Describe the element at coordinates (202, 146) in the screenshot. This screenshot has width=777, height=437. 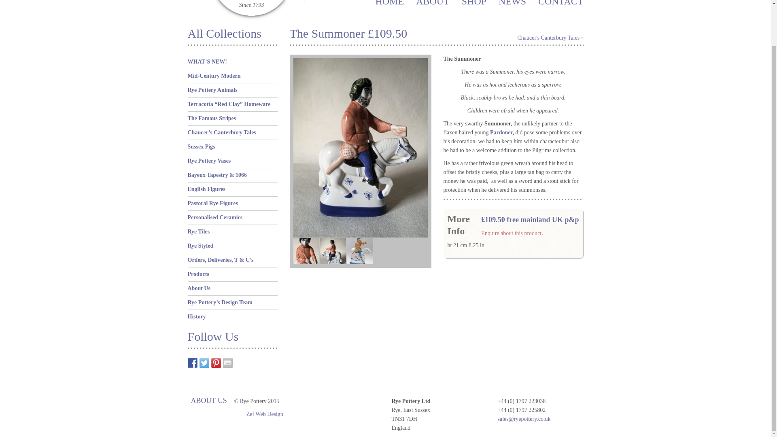
I see `Sussex Pigs` at that location.